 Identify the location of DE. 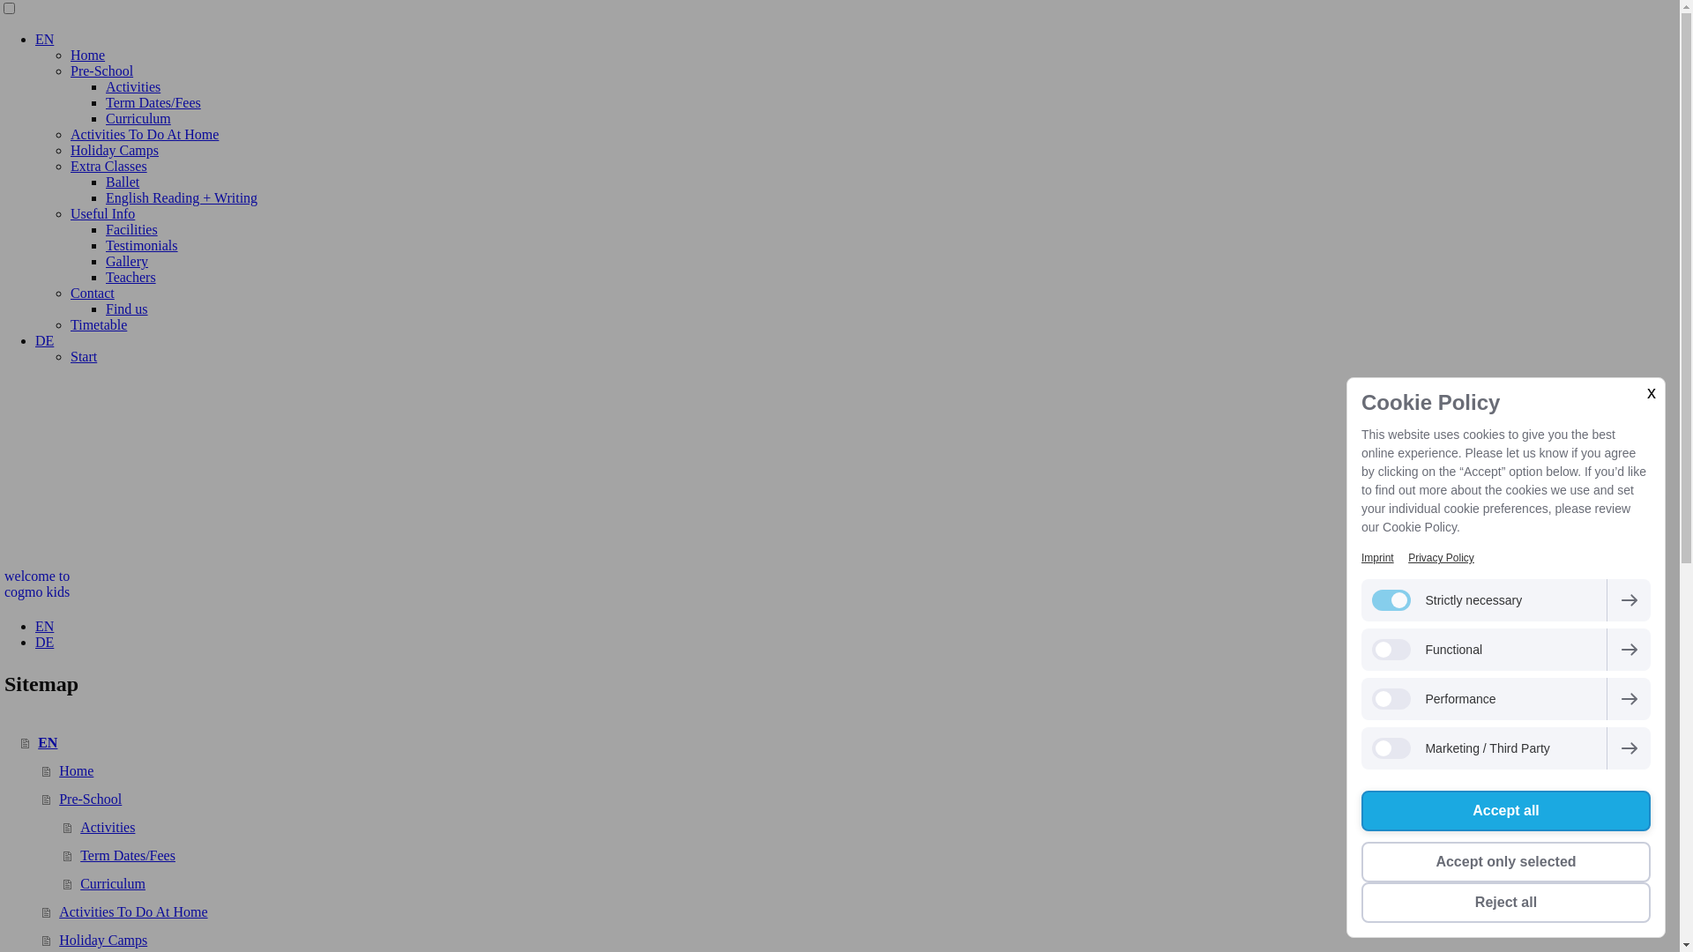
(44, 340).